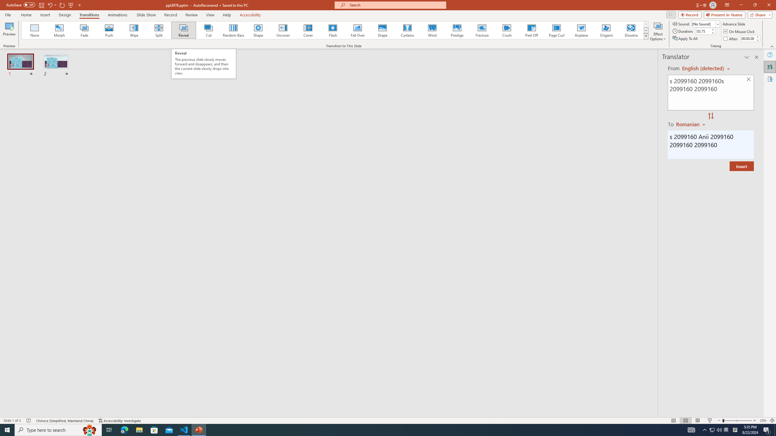  Describe the element at coordinates (706, 24) in the screenshot. I see `Sound` at that location.